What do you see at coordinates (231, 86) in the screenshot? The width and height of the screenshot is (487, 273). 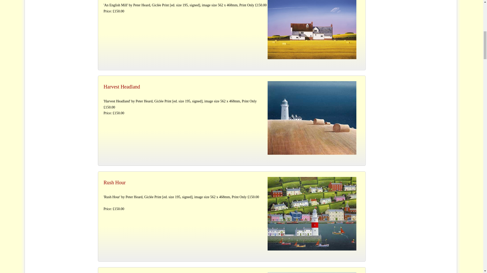 I see `Harvest Headland` at bounding box center [231, 86].